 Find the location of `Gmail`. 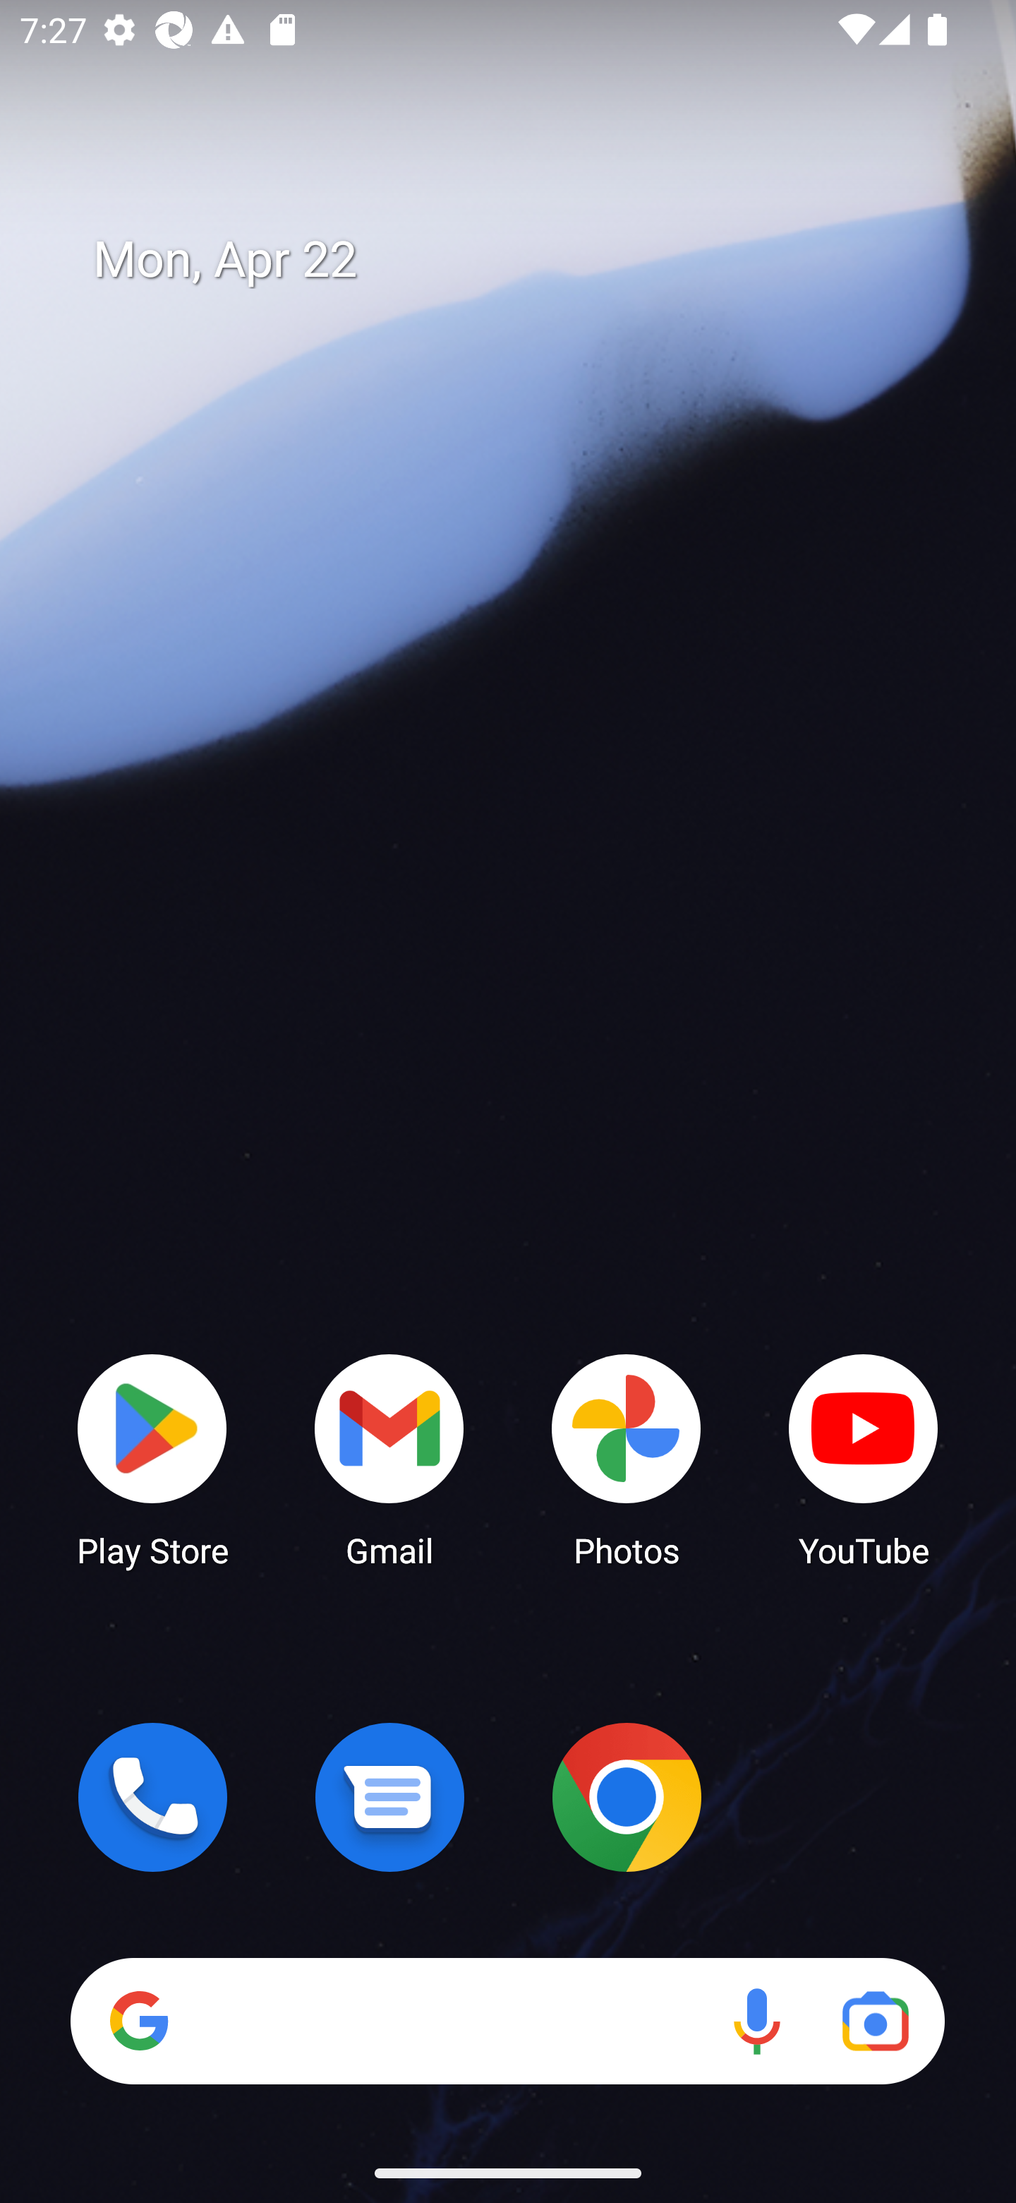

Gmail is located at coordinates (389, 1459).